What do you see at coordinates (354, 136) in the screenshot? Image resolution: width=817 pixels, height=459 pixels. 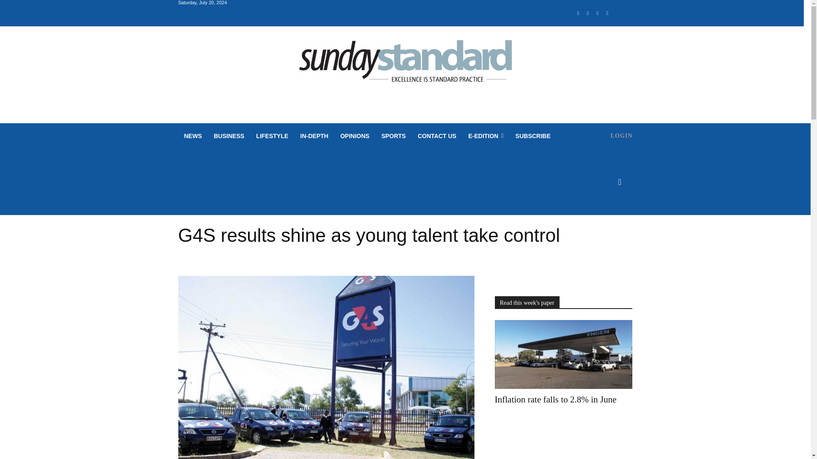 I see `OPINIONS` at bounding box center [354, 136].